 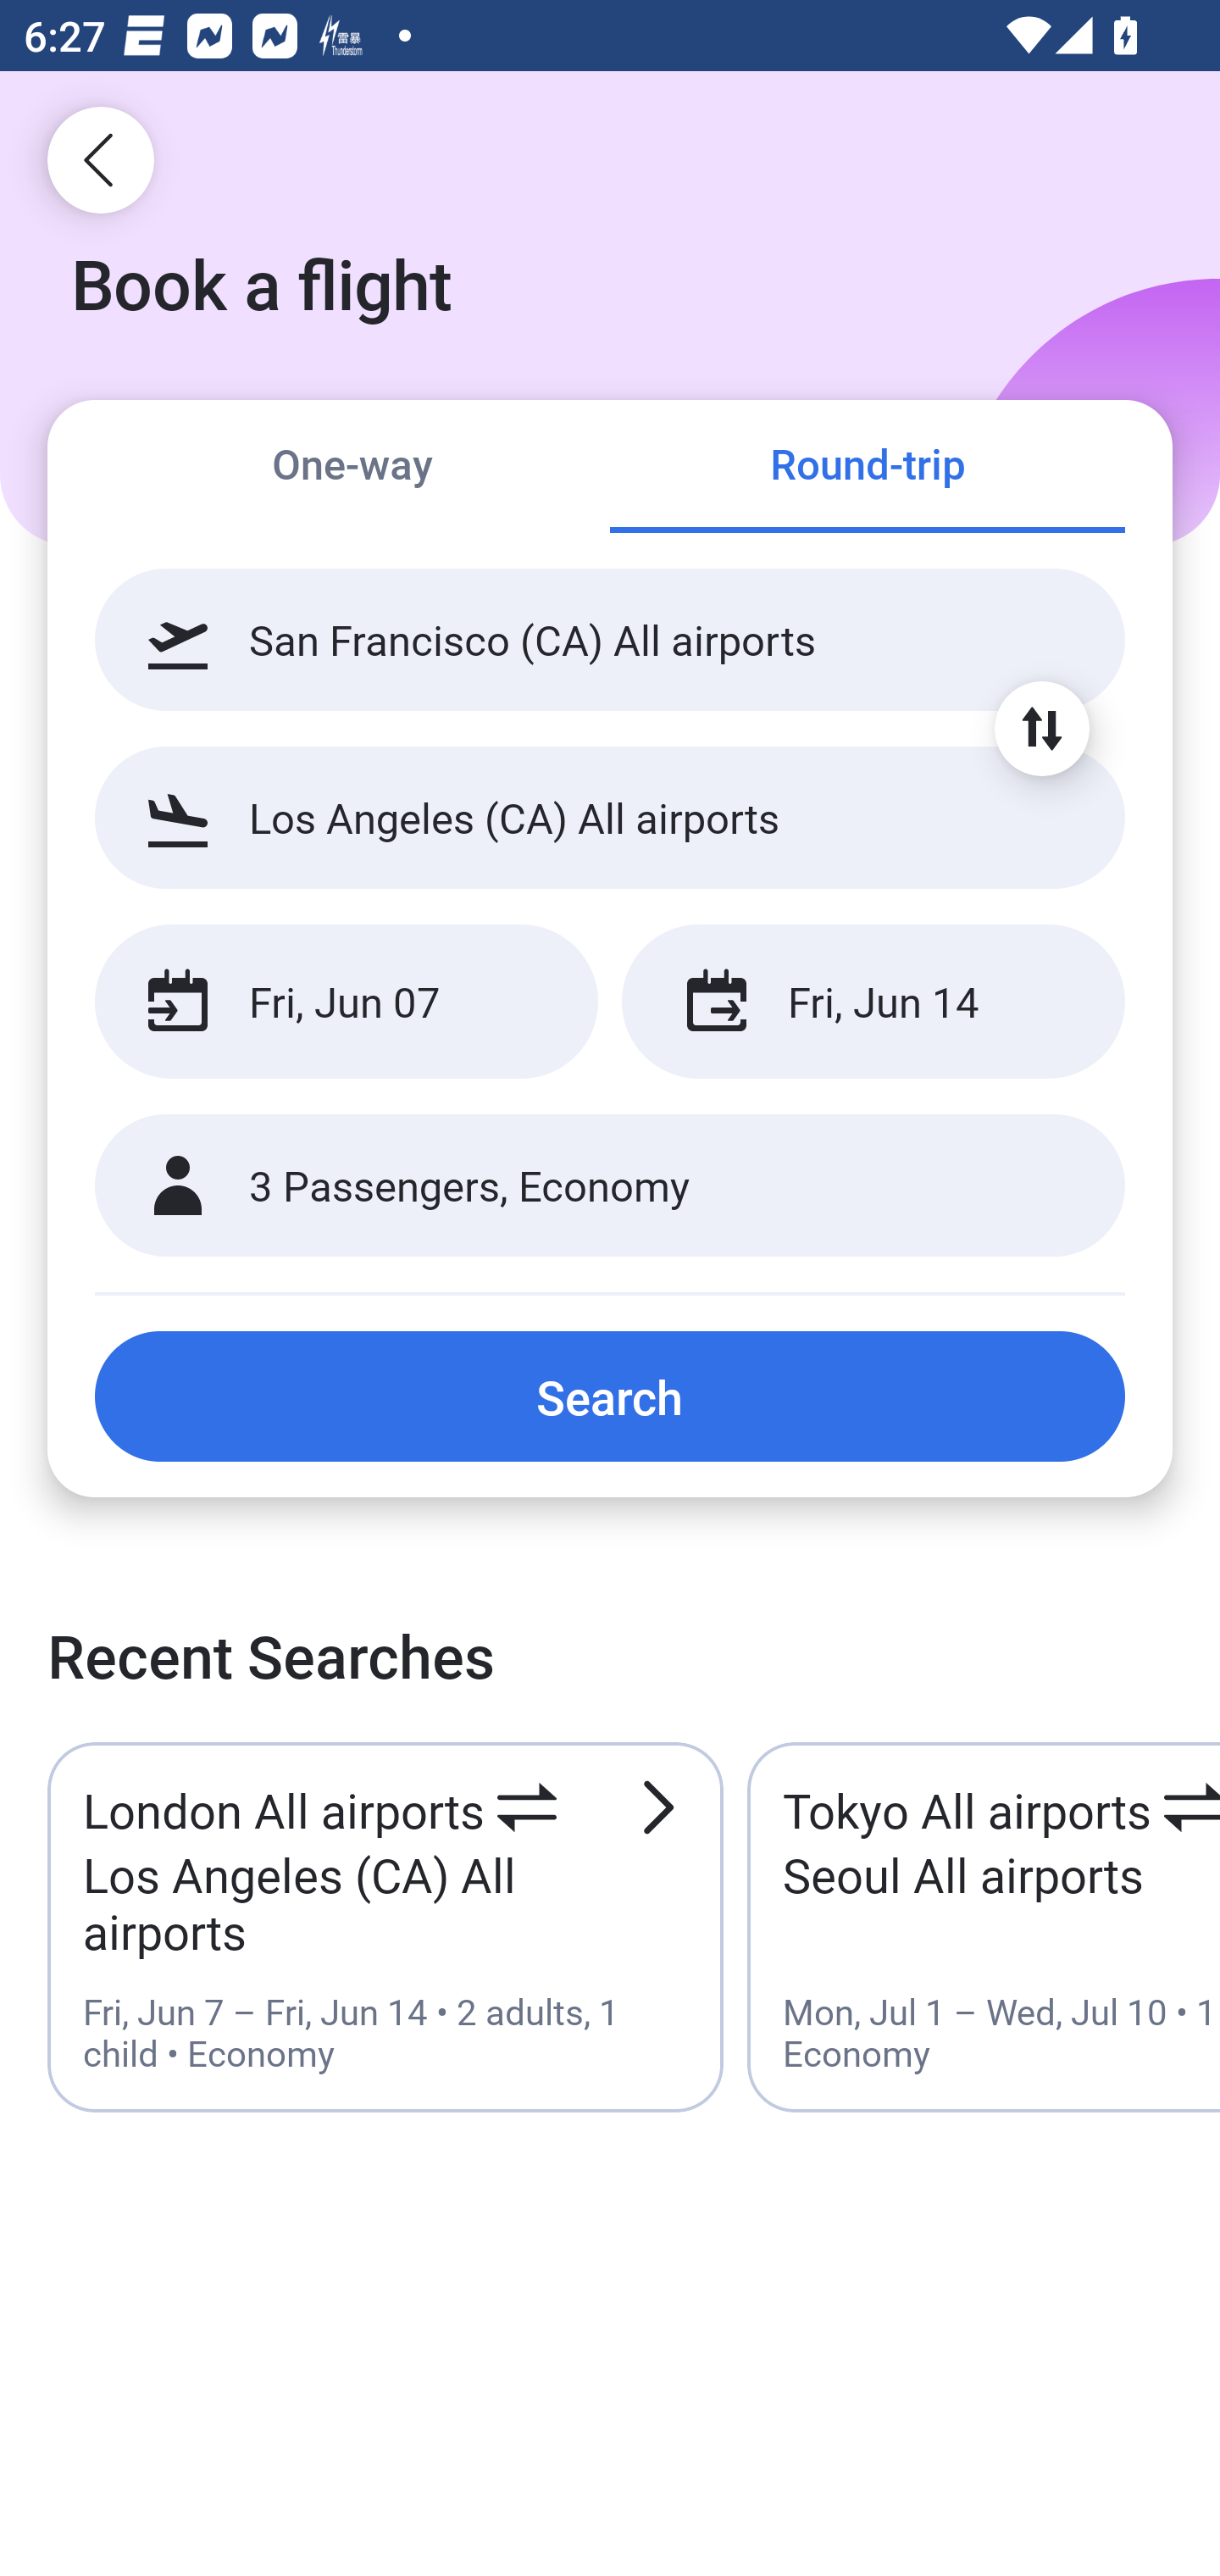 I want to click on One-way, so click(x=352, y=468).